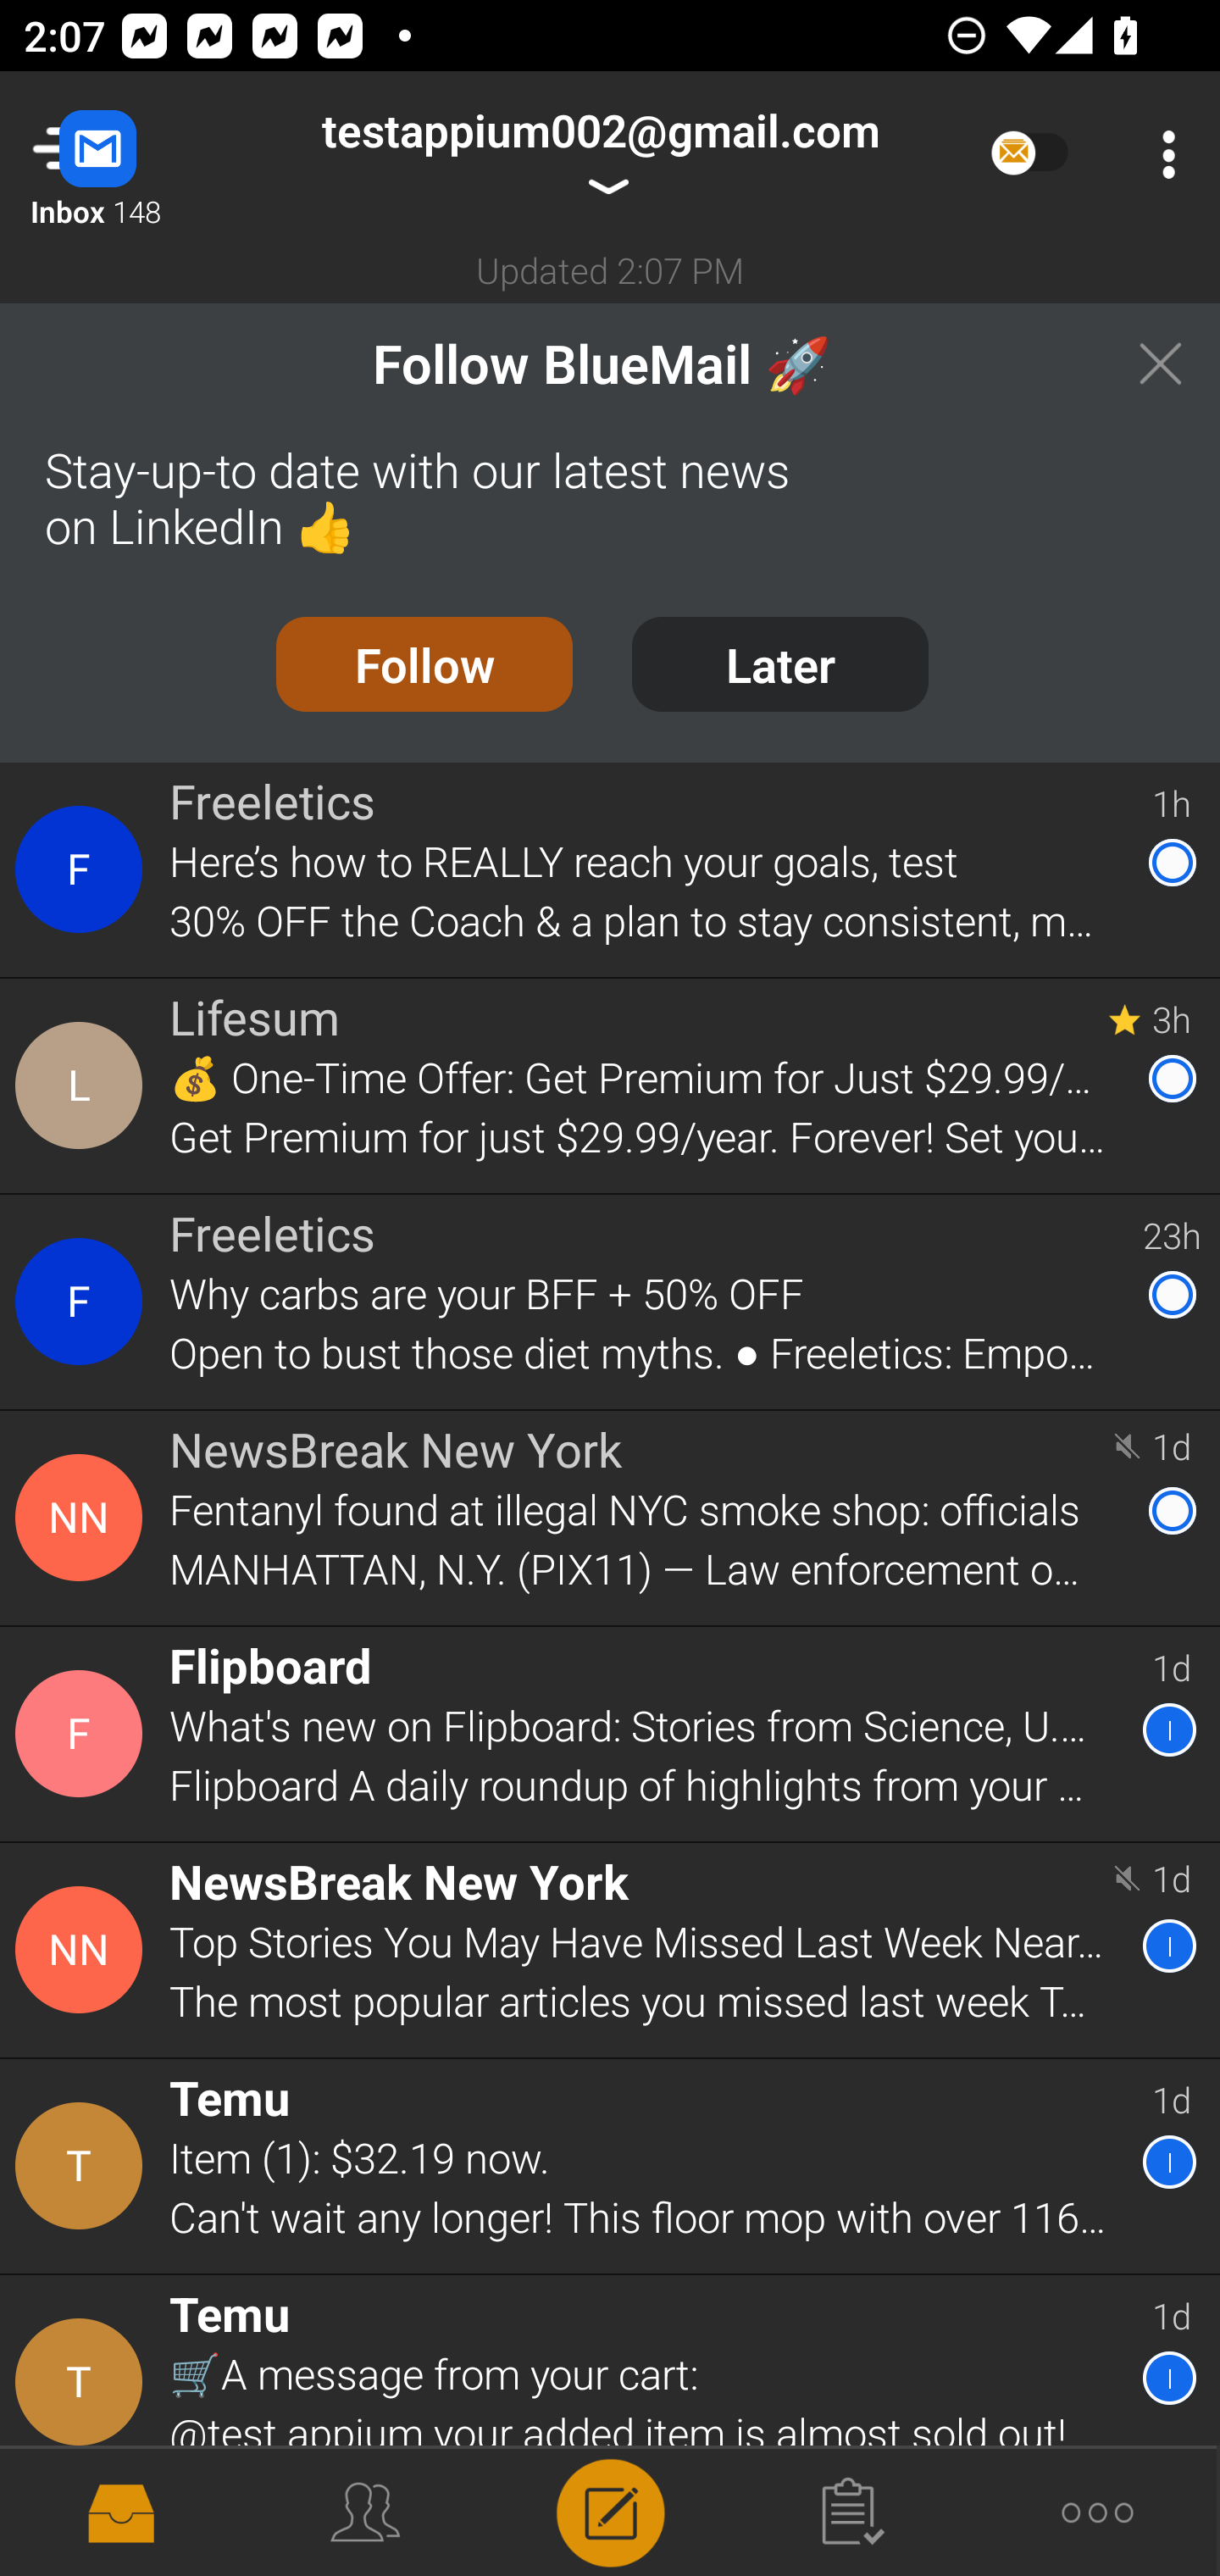 Image resolution: width=1220 pixels, height=2576 pixels. What do you see at coordinates (600, 154) in the screenshot?
I see `testappium002@gmail.com` at bounding box center [600, 154].